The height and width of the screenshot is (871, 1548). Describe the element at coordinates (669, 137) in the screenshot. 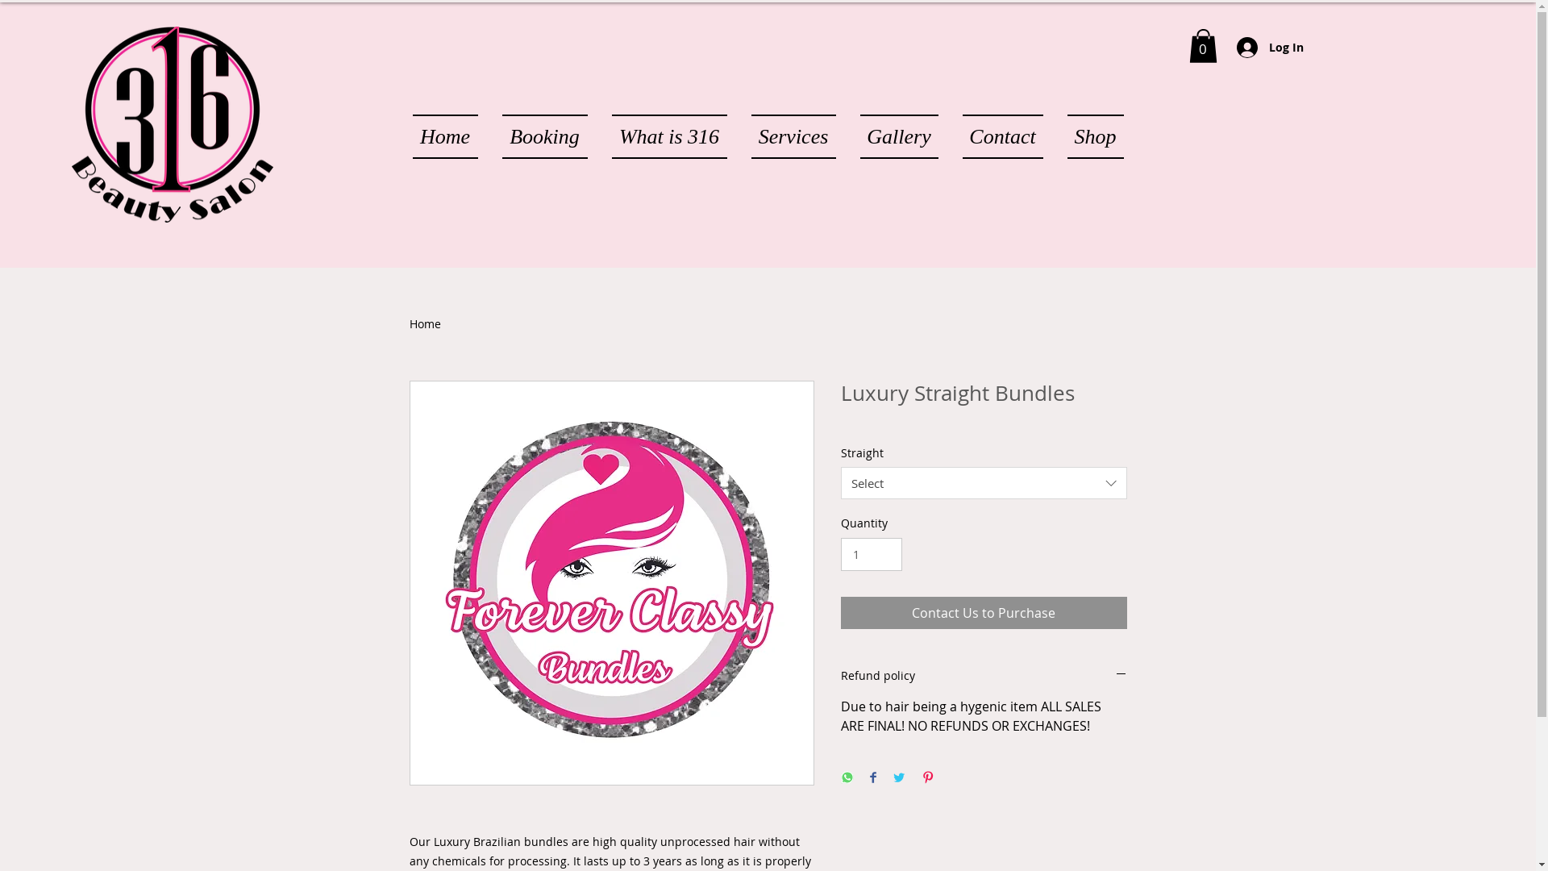

I see `What is 316` at that location.